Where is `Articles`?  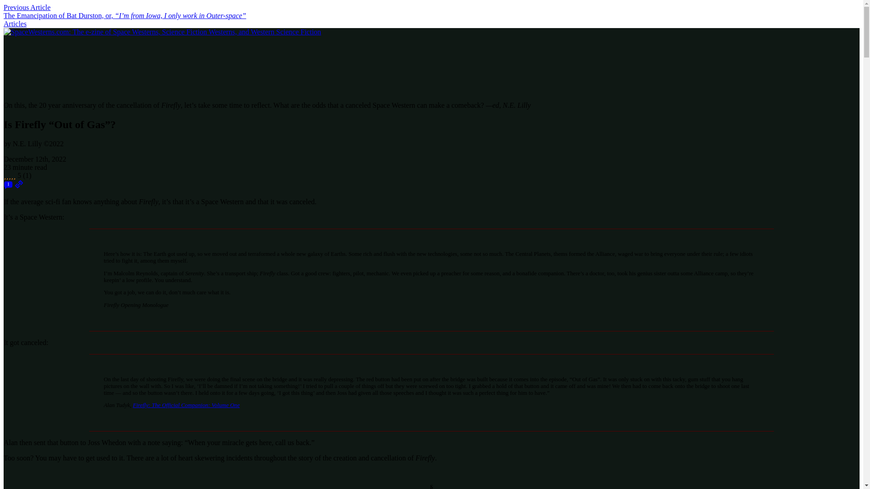 Articles is located at coordinates (15, 24).